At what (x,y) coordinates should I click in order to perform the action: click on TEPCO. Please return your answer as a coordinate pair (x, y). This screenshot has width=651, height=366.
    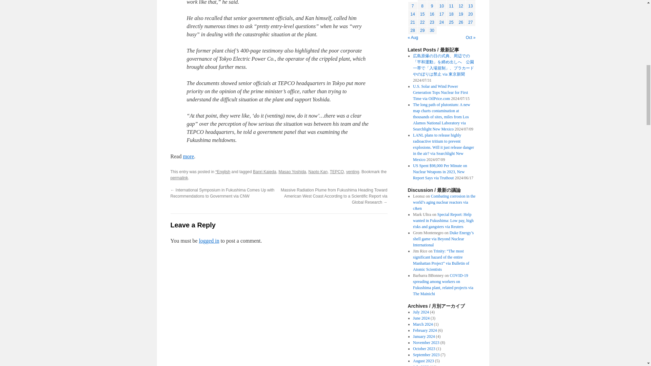
    Looking at the image, I should click on (337, 172).